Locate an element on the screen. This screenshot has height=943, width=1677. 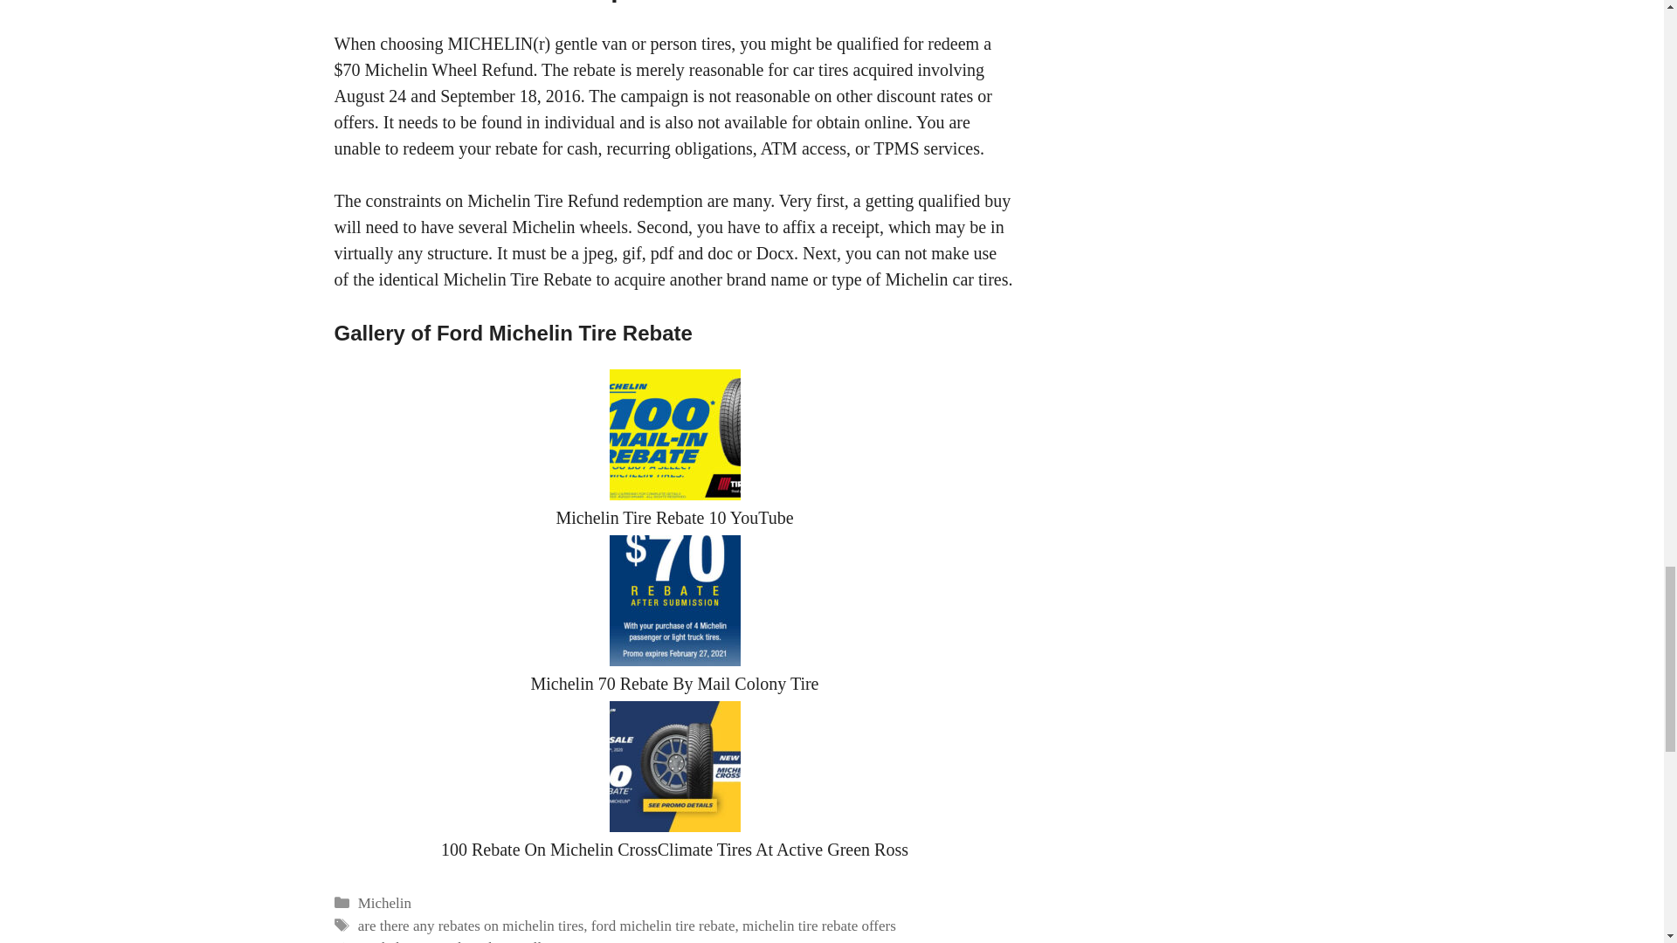
michelin tire rebate offers is located at coordinates (819, 926).